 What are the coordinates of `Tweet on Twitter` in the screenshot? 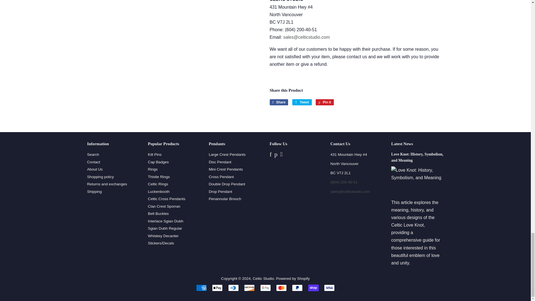 It's located at (302, 102).